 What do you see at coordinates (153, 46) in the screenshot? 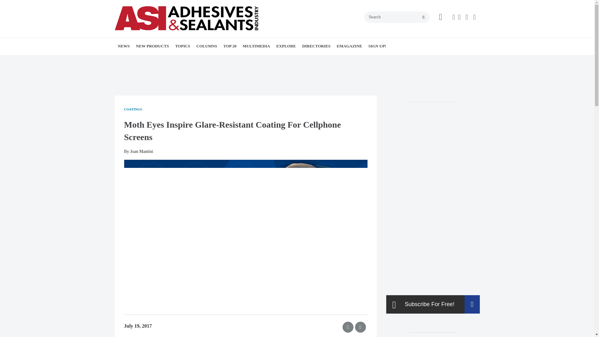
I see `NEW PRODUCTS` at bounding box center [153, 46].